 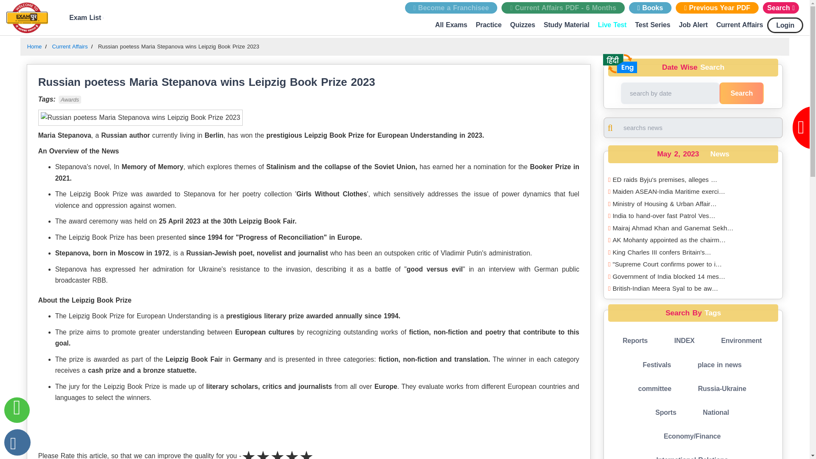 What do you see at coordinates (277, 451) in the screenshot?
I see `Give 3 stars` at bounding box center [277, 451].